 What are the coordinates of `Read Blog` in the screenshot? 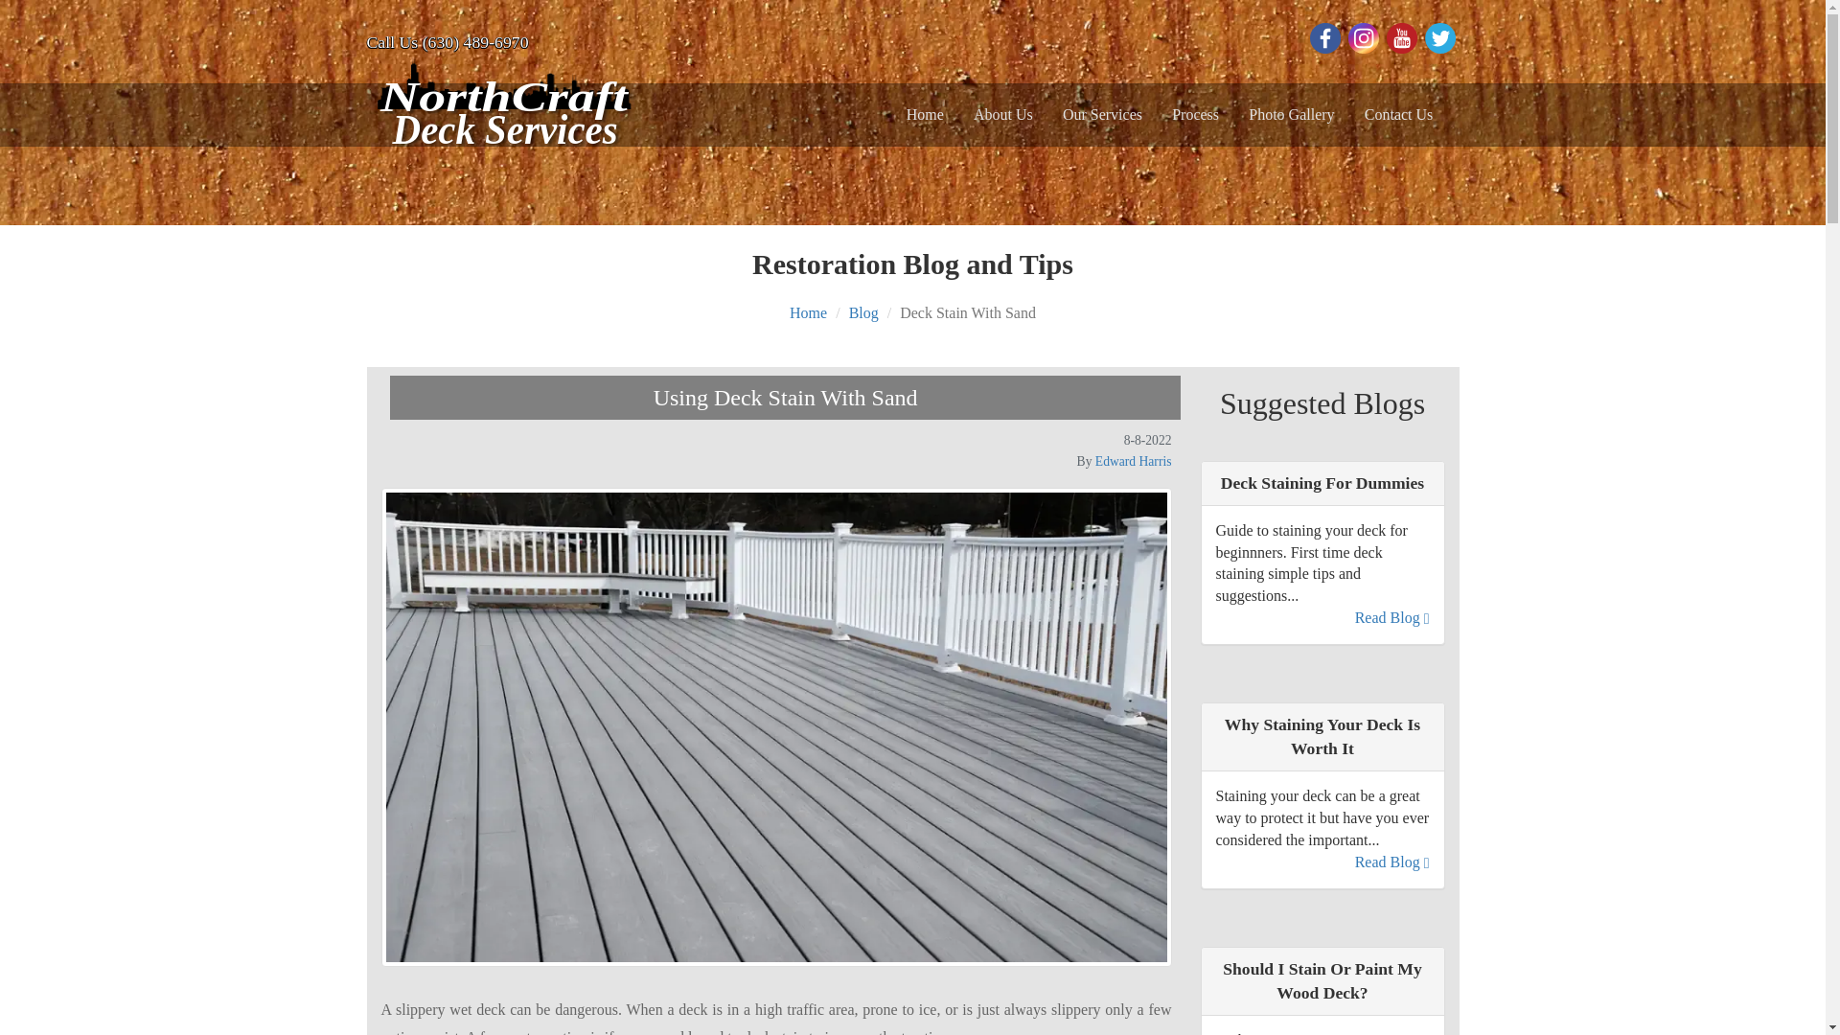 It's located at (1391, 617).